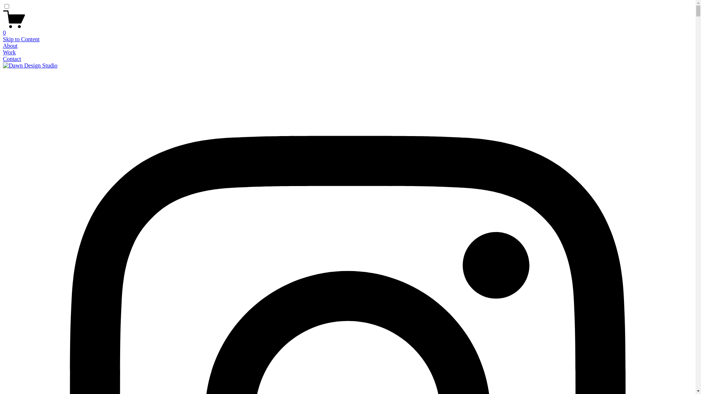  I want to click on 0, so click(348, 30).